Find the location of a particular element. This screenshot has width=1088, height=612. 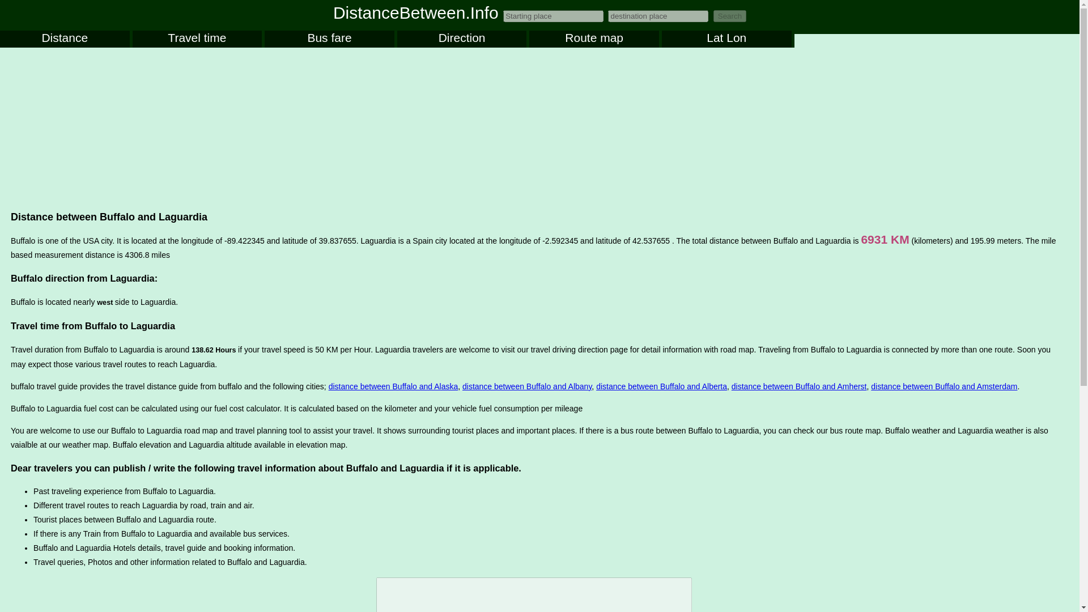

distance between Buffalo and Amsterdam is located at coordinates (944, 386).